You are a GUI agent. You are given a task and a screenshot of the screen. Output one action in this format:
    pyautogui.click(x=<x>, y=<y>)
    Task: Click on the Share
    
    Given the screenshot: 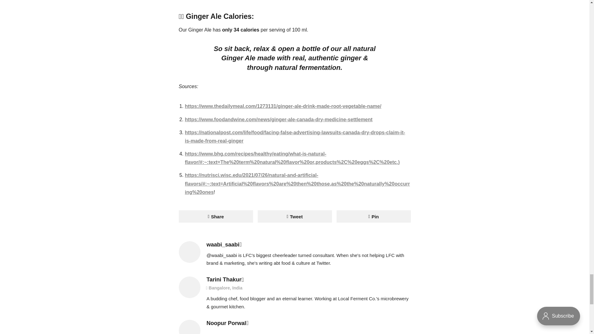 What is the action you would take?
    pyautogui.click(x=216, y=216)
    